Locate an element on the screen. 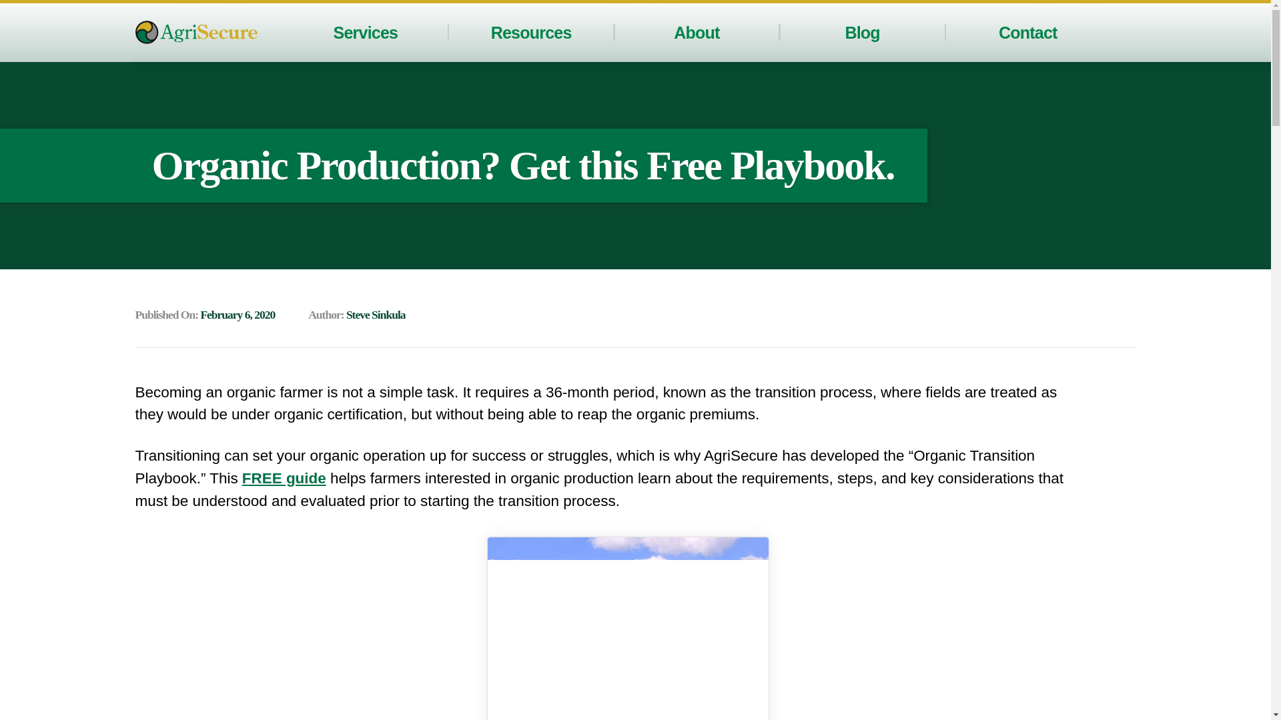  FREE guide is located at coordinates (284, 479).